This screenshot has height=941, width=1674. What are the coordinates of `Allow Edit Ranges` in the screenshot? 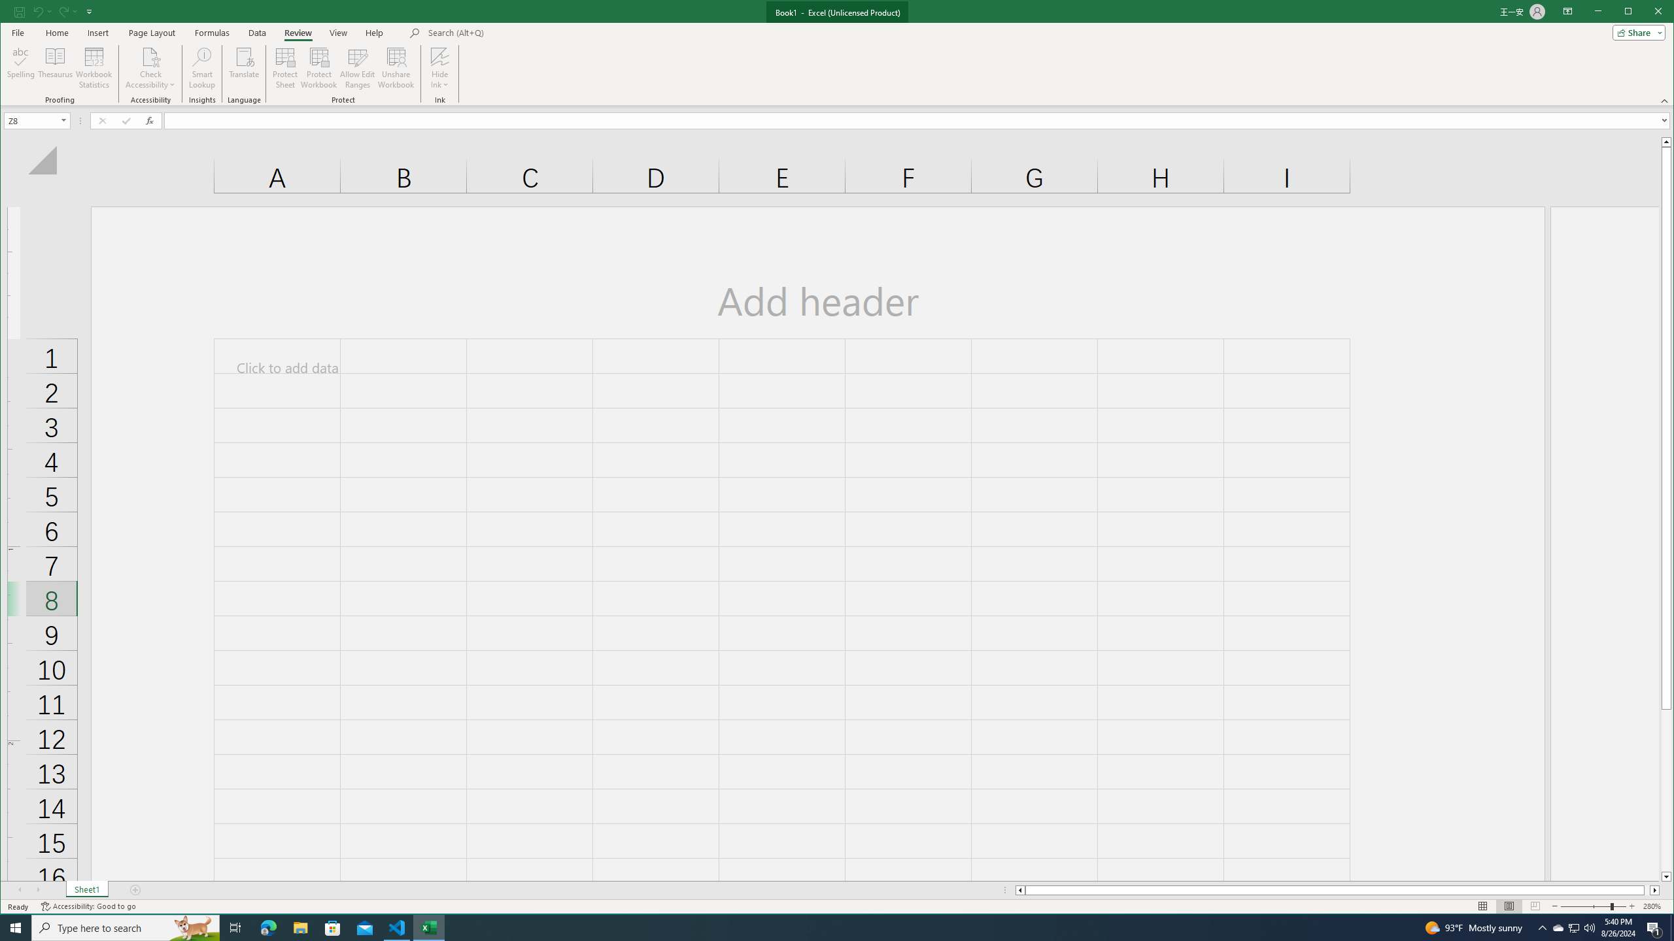 It's located at (357, 68).